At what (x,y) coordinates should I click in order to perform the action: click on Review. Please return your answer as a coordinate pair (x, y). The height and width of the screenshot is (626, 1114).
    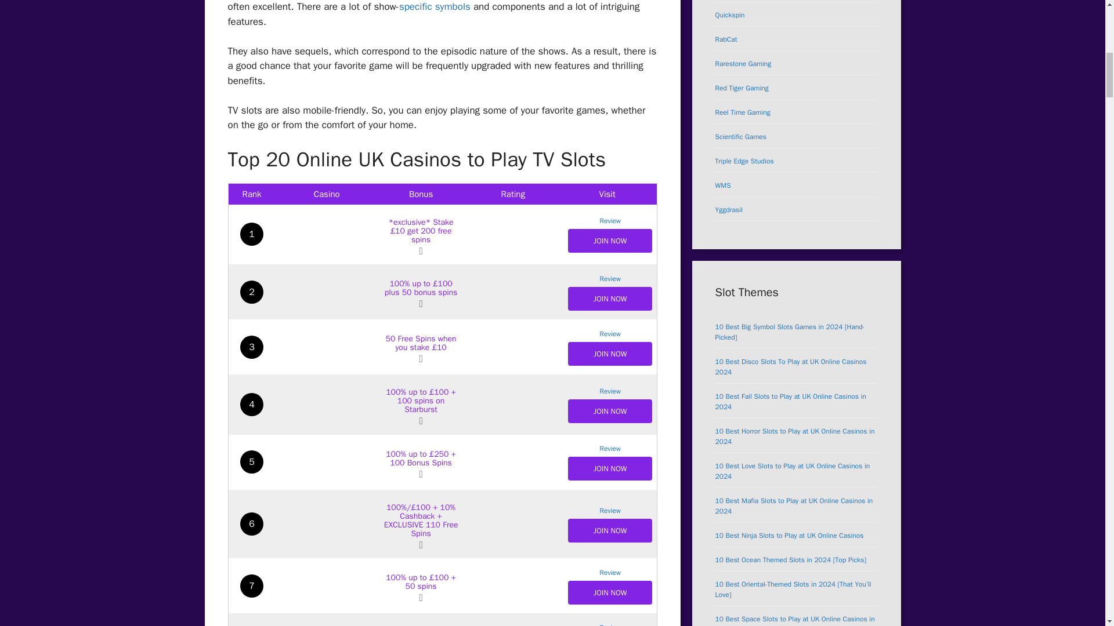
    Looking at the image, I should click on (609, 279).